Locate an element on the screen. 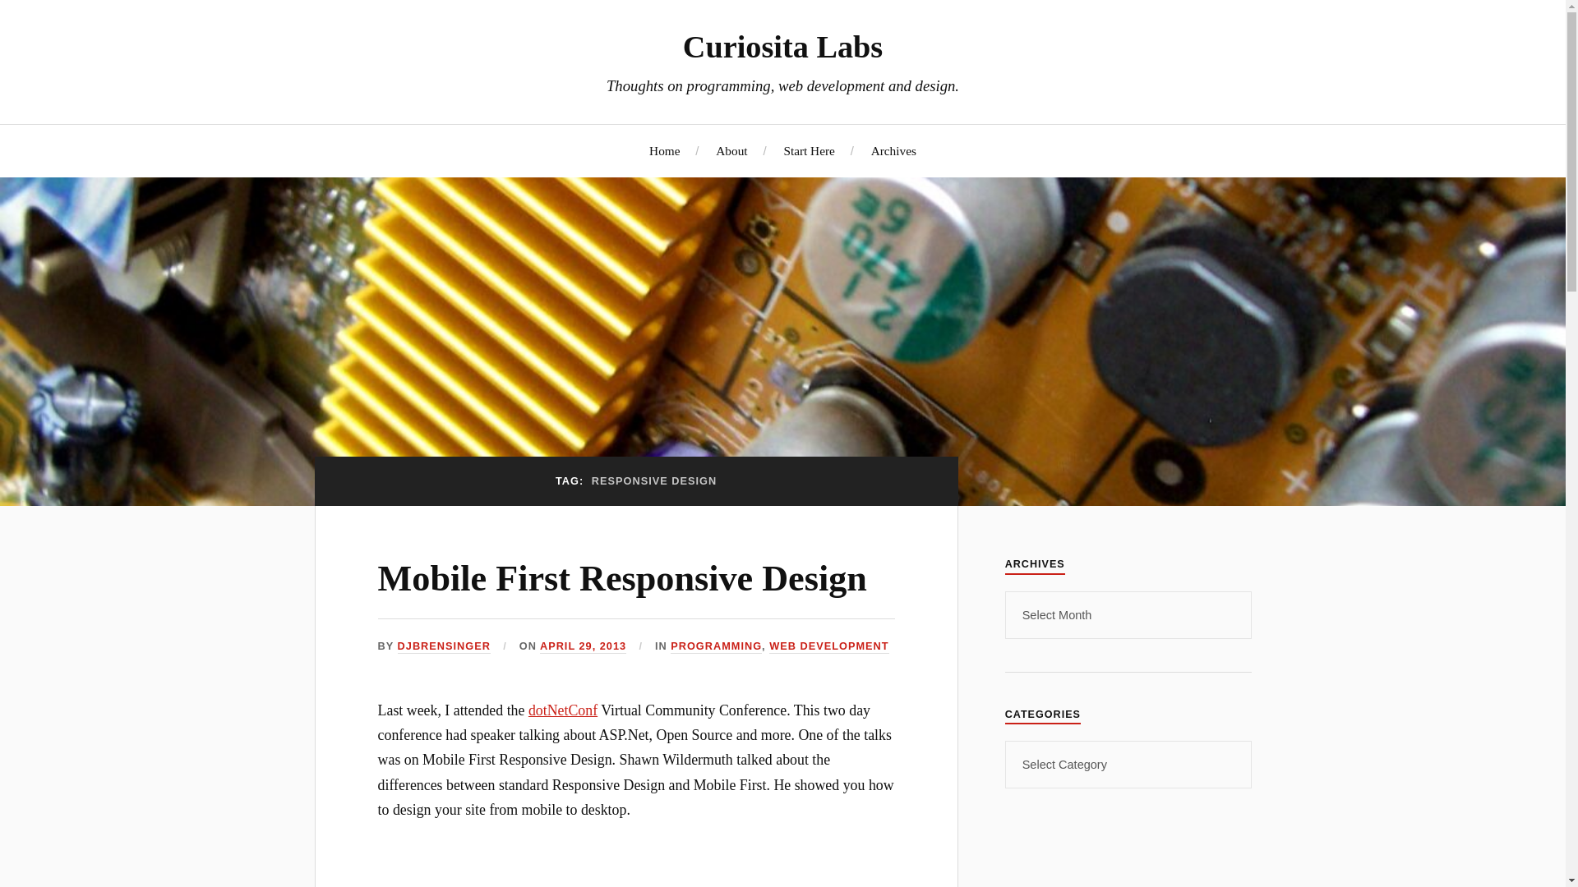 This screenshot has width=1578, height=887. APRIL 29, 2013 is located at coordinates (583, 646).